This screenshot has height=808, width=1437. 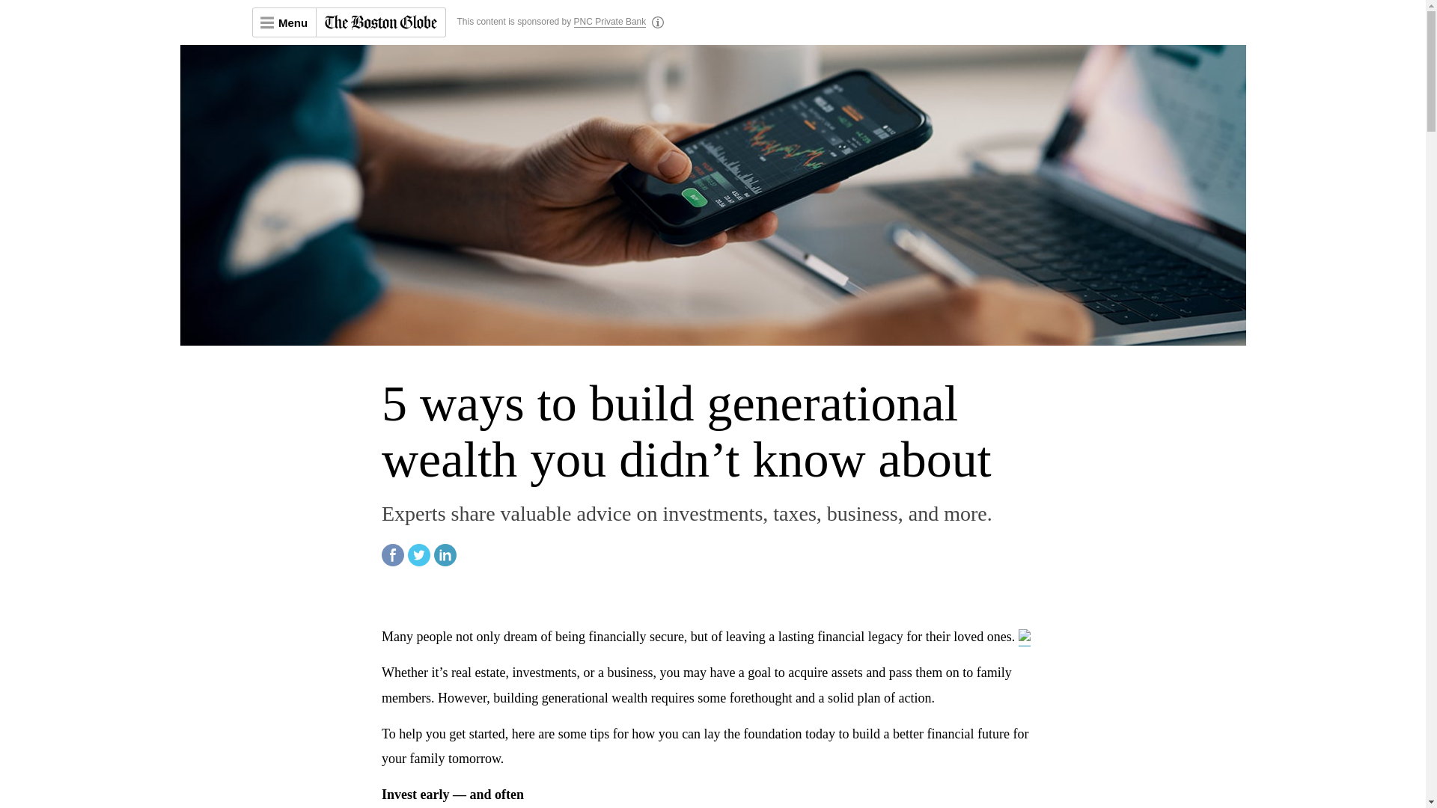 What do you see at coordinates (392, 563) in the screenshot?
I see `Share on Facebook` at bounding box center [392, 563].